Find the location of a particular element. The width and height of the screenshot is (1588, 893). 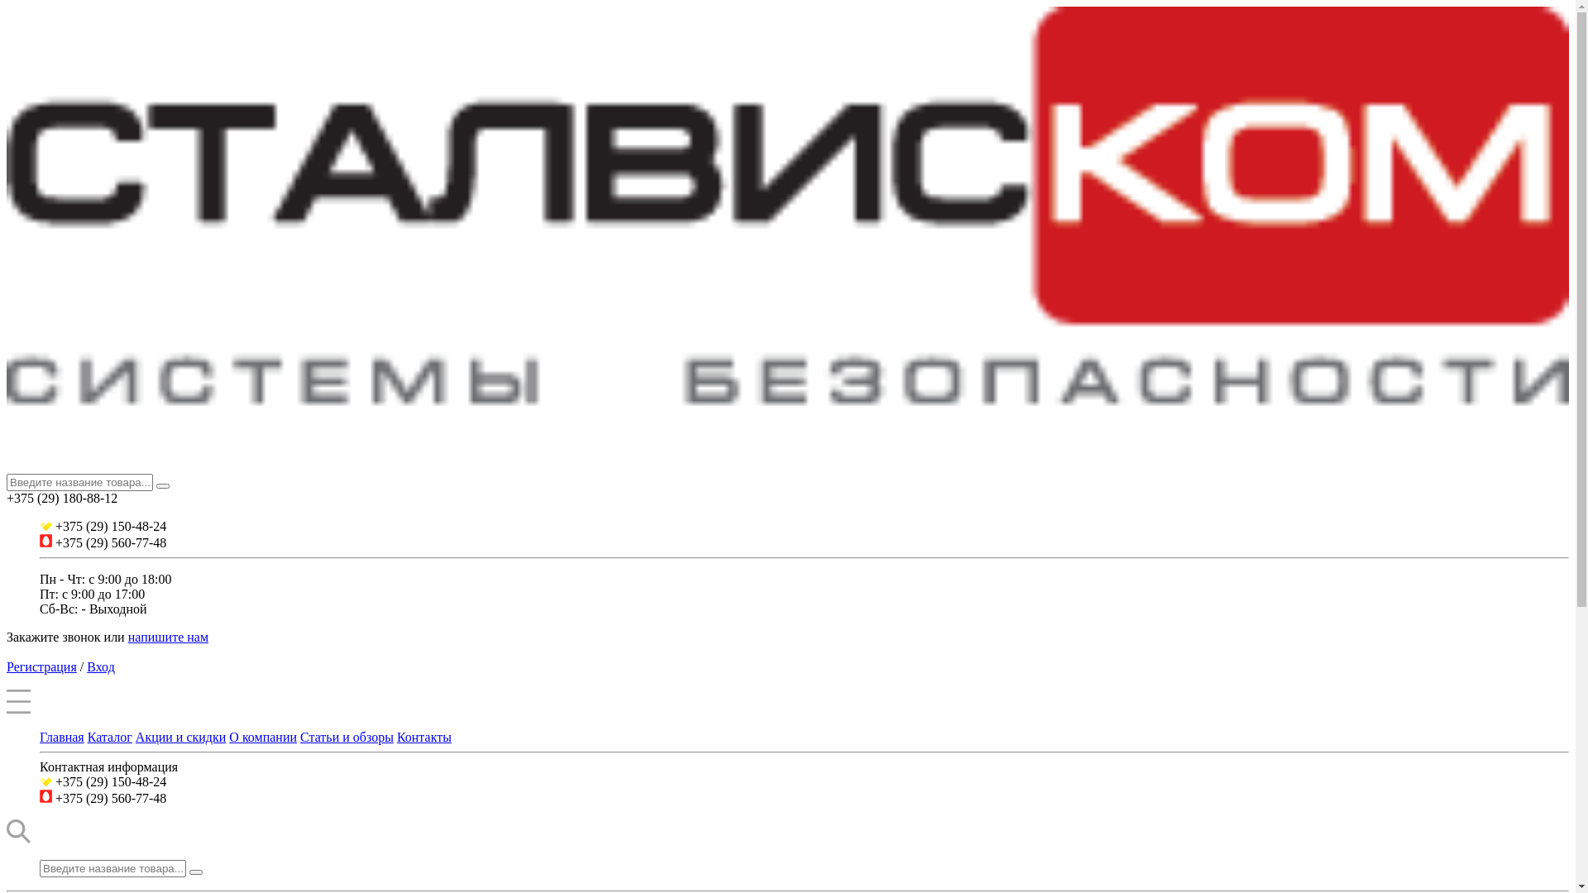

velcom is located at coordinates (46, 526).